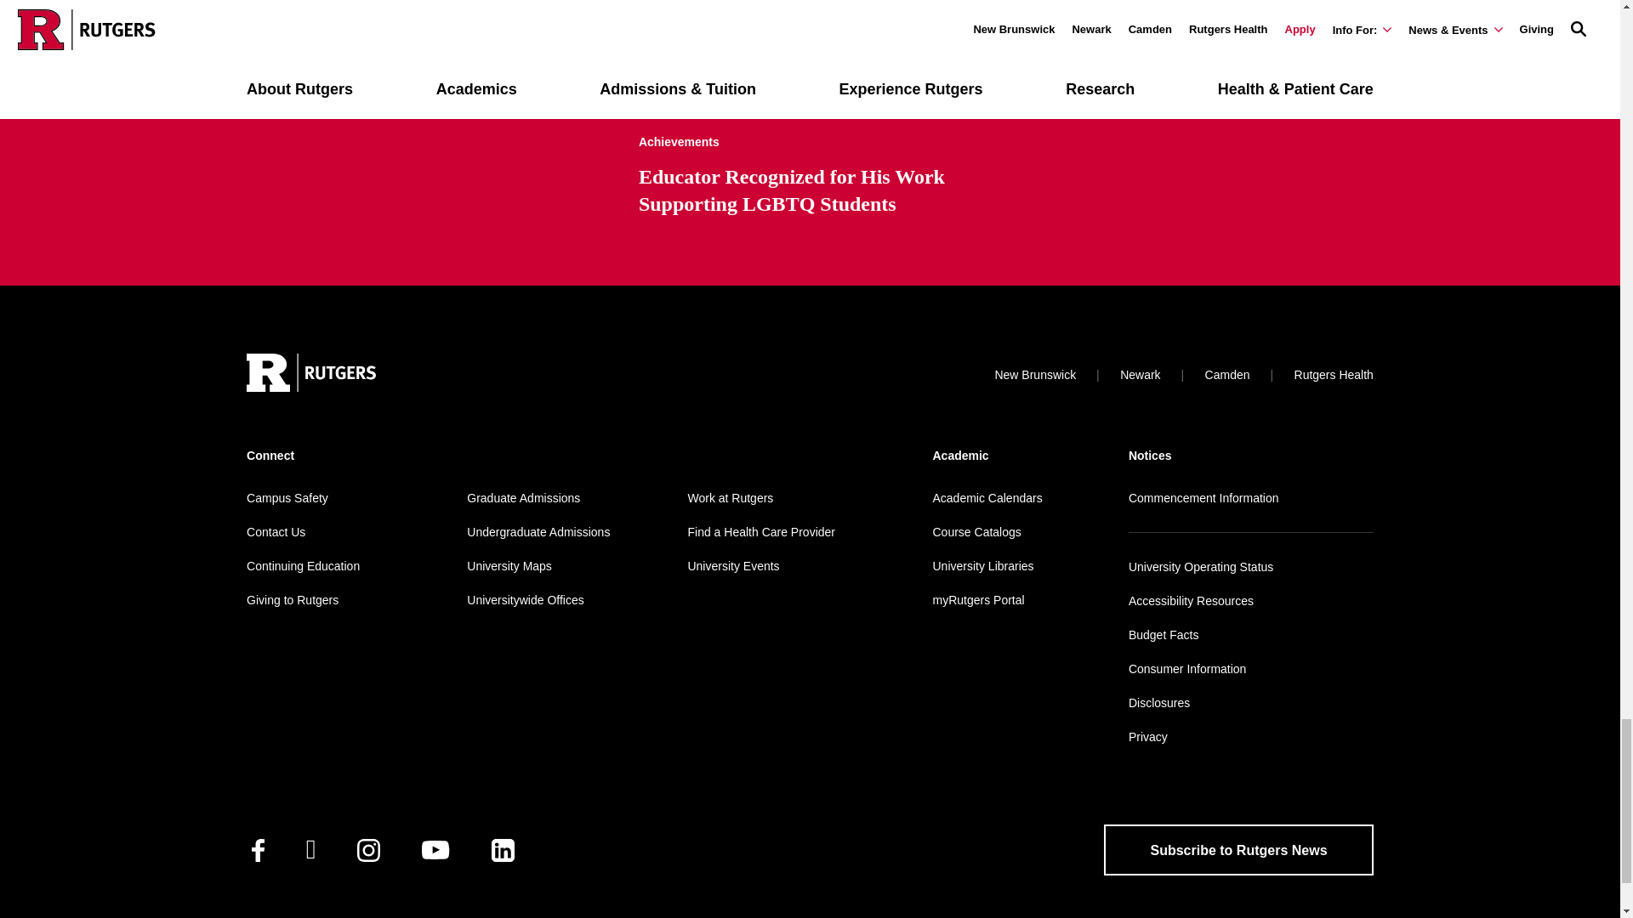 The width and height of the screenshot is (1633, 918). I want to click on Disclosures , so click(1158, 702).